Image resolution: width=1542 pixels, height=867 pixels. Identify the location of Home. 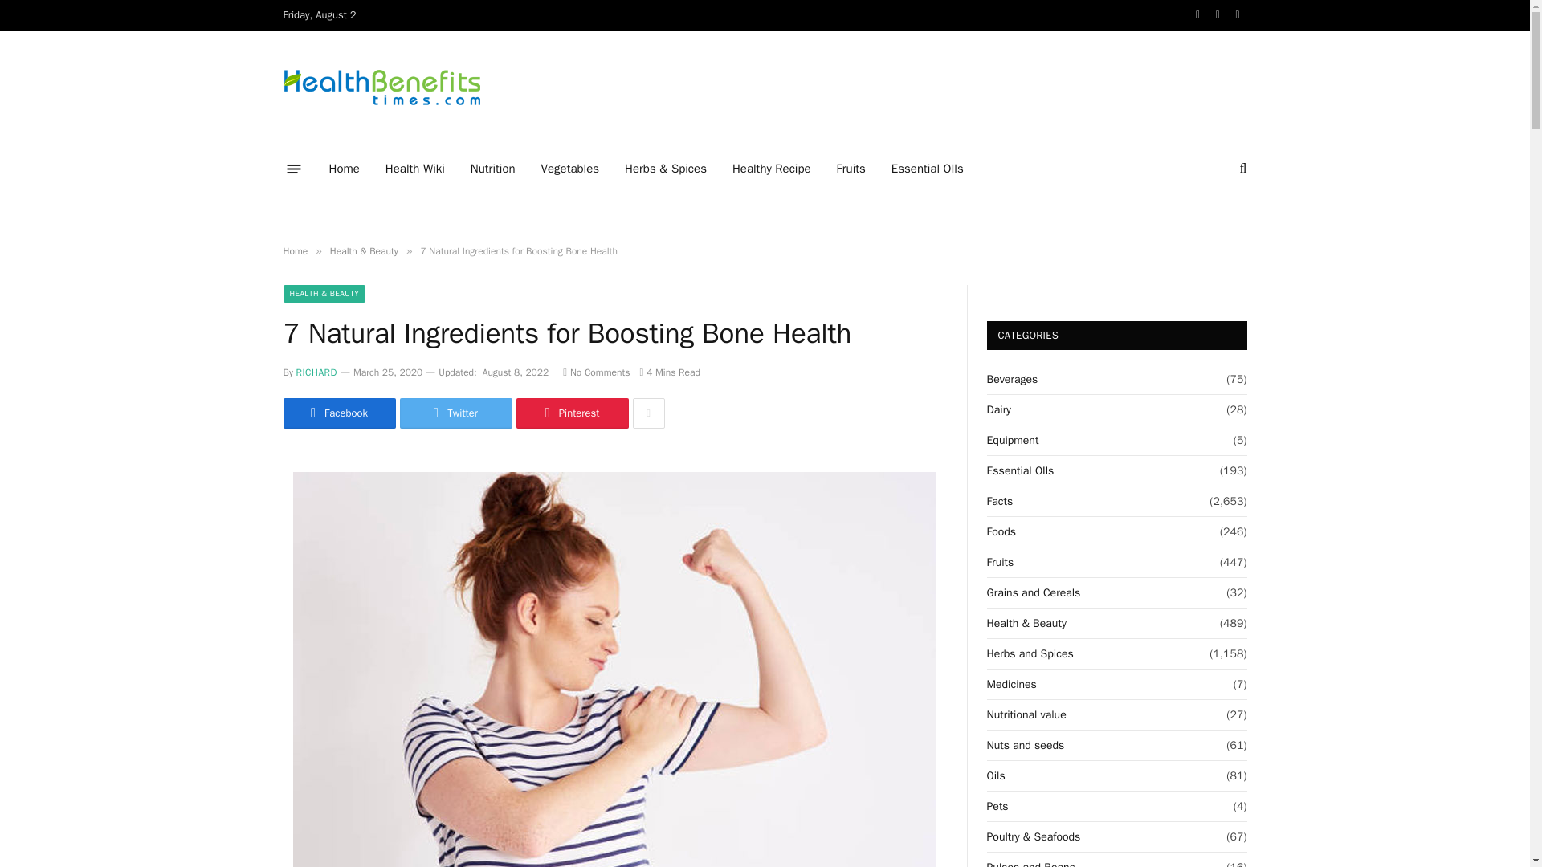
(294, 250).